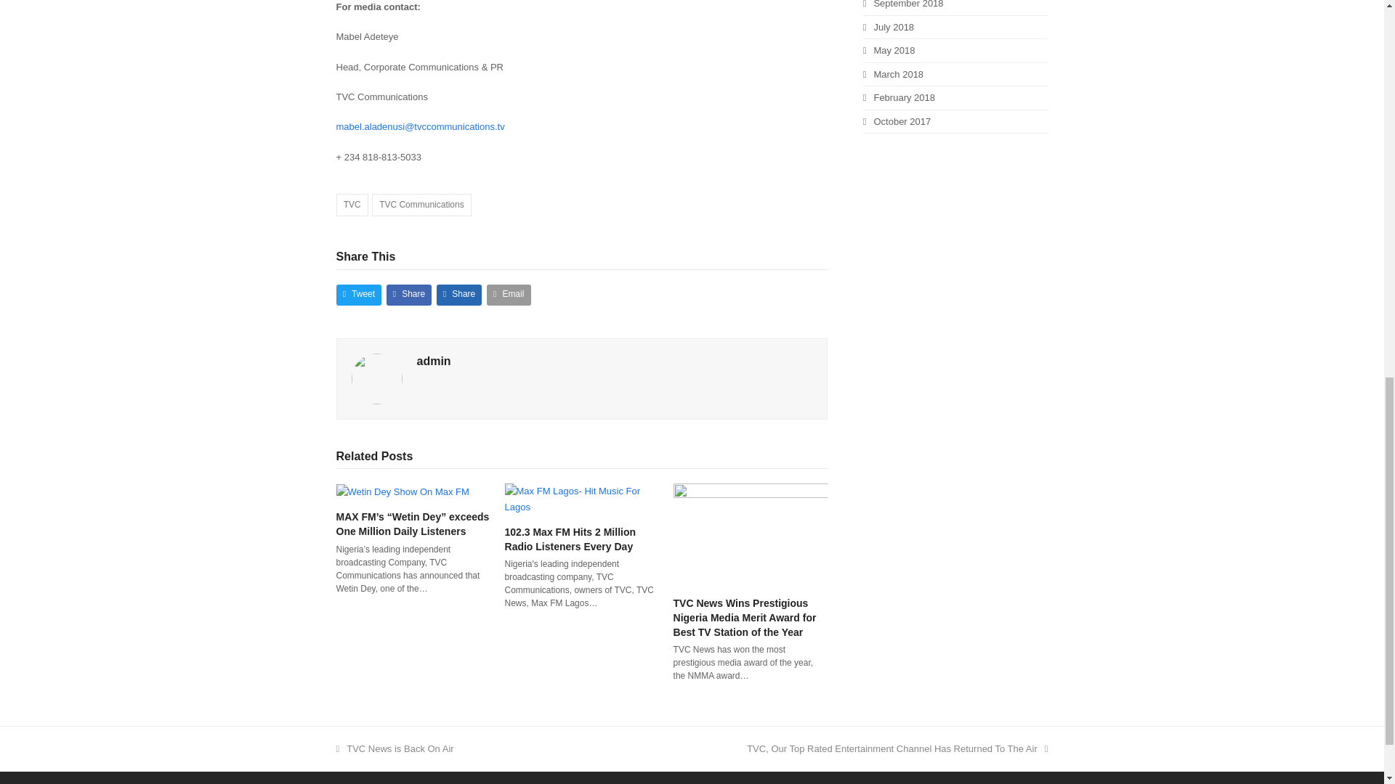 The width and height of the screenshot is (1395, 784). I want to click on Visit Author Page, so click(376, 377).